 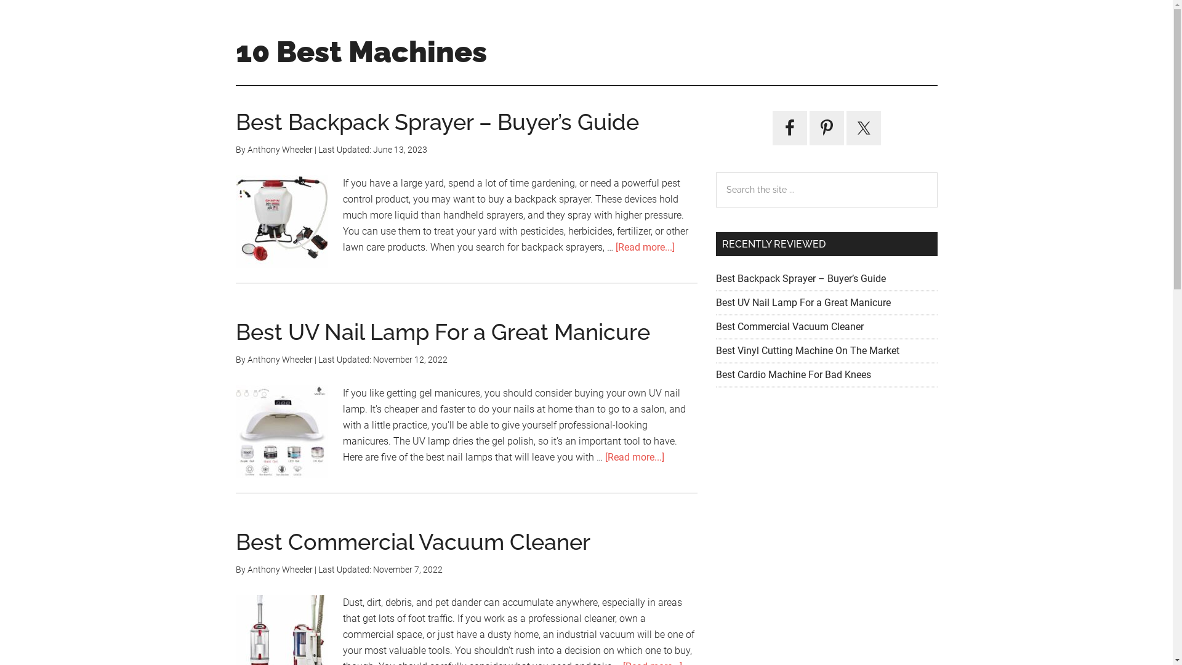 I want to click on Best Vinyl Cutting Machine On The Market, so click(x=807, y=351).